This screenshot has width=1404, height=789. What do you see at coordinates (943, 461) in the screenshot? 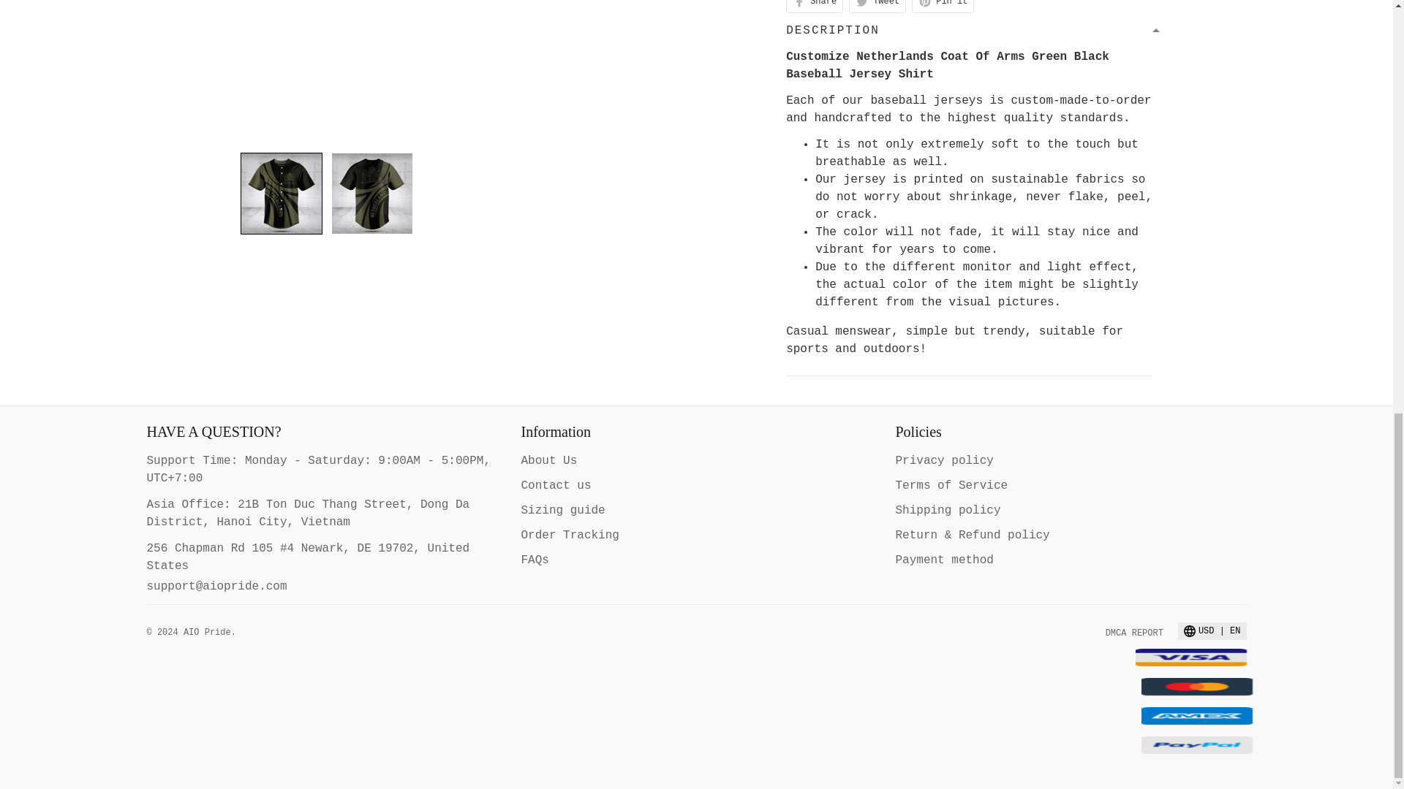
I see `Privacy policy` at bounding box center [943, 461].